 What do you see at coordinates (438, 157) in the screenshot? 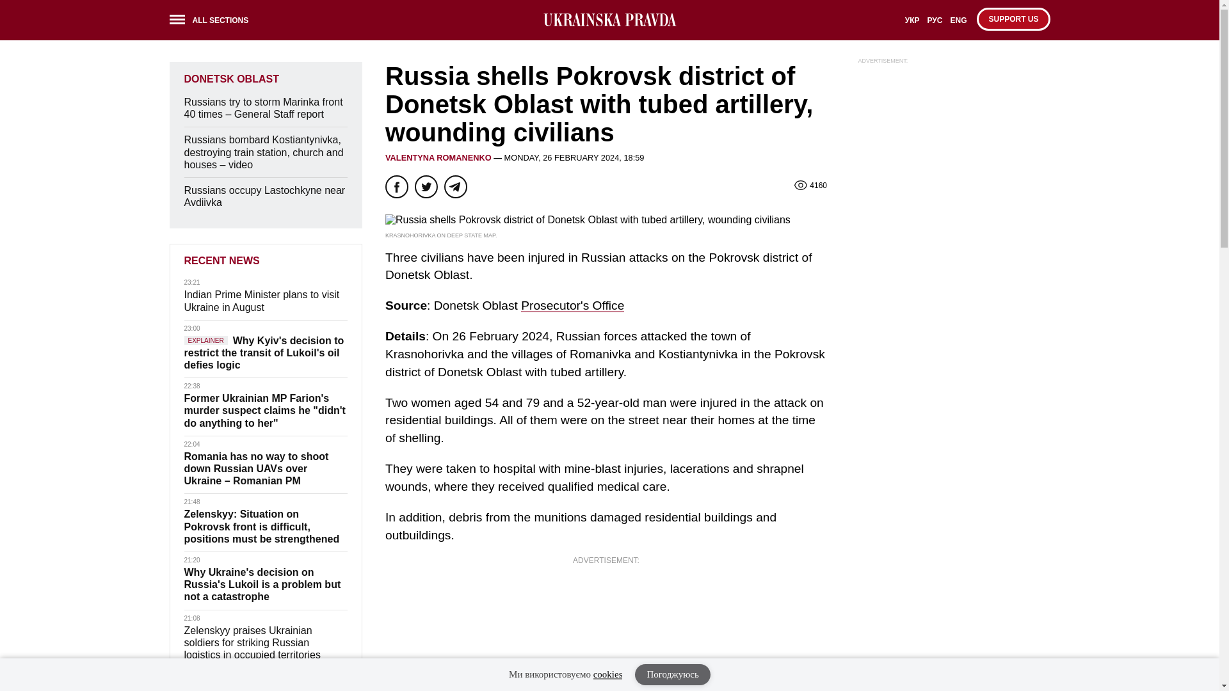
I see `VALENTYNA ROMANENKO` at bounding box center [438, 157].